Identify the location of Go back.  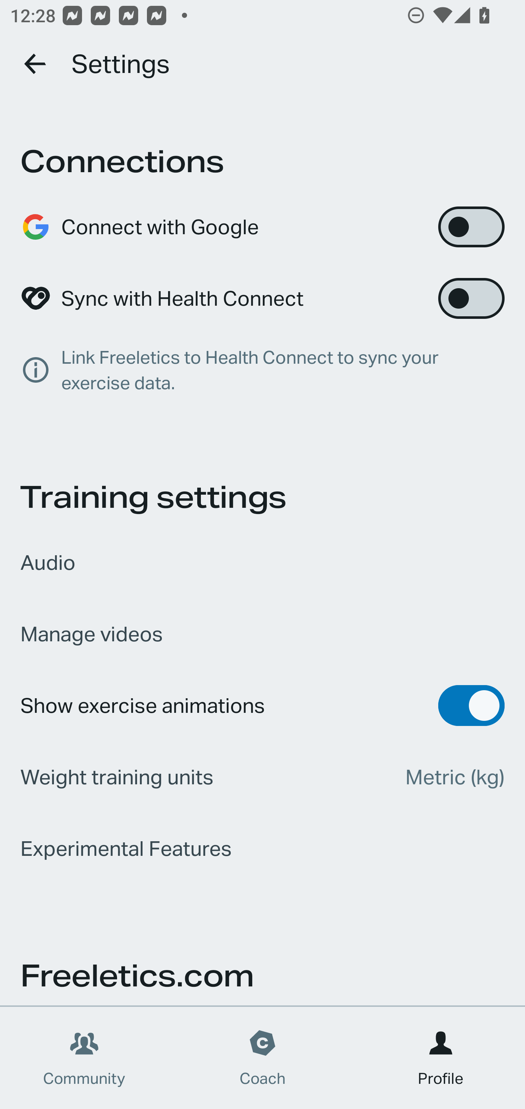
(36, 63).